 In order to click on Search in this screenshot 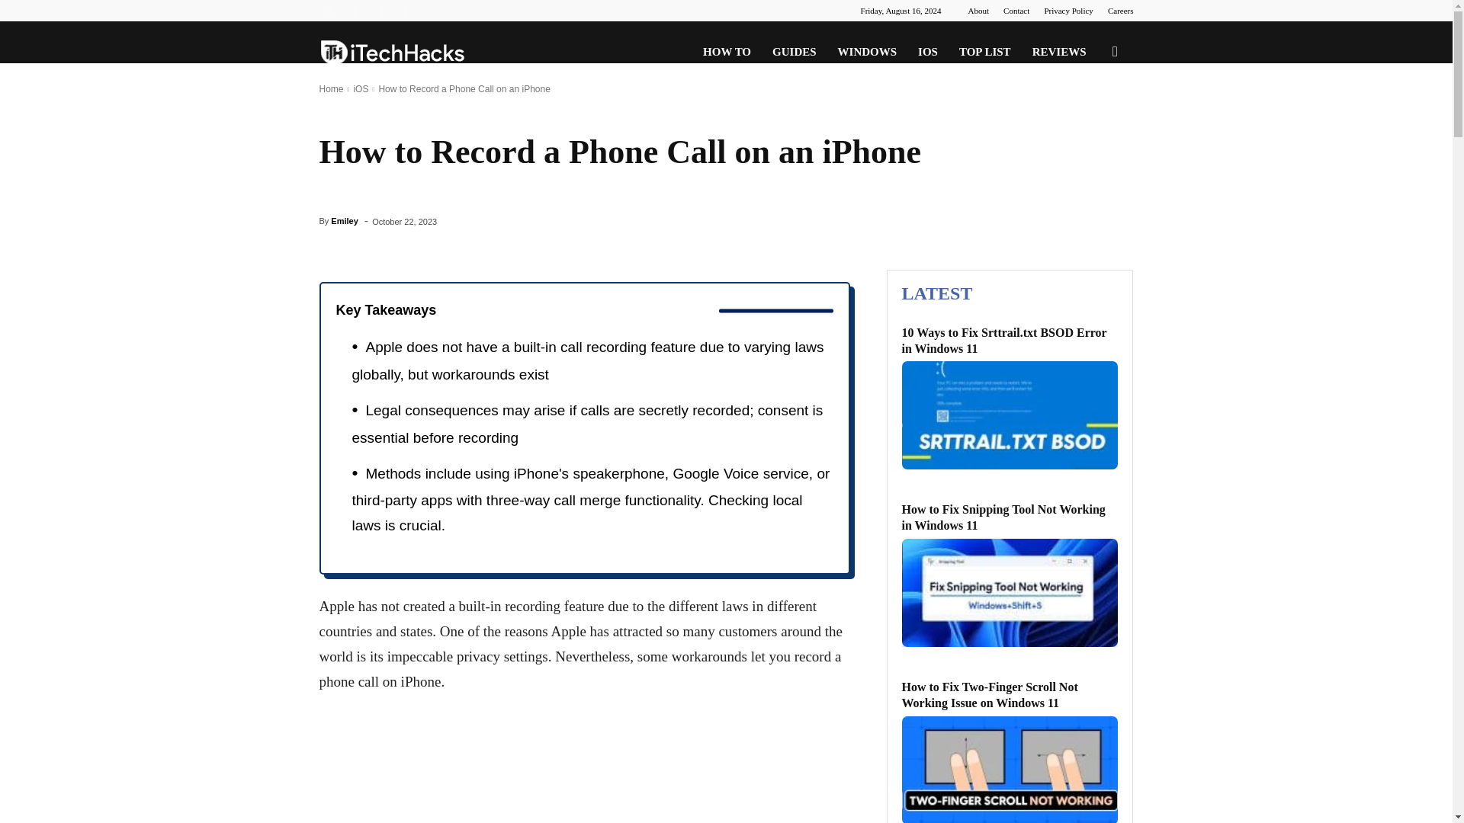, I will do `click(1090, 125)`.